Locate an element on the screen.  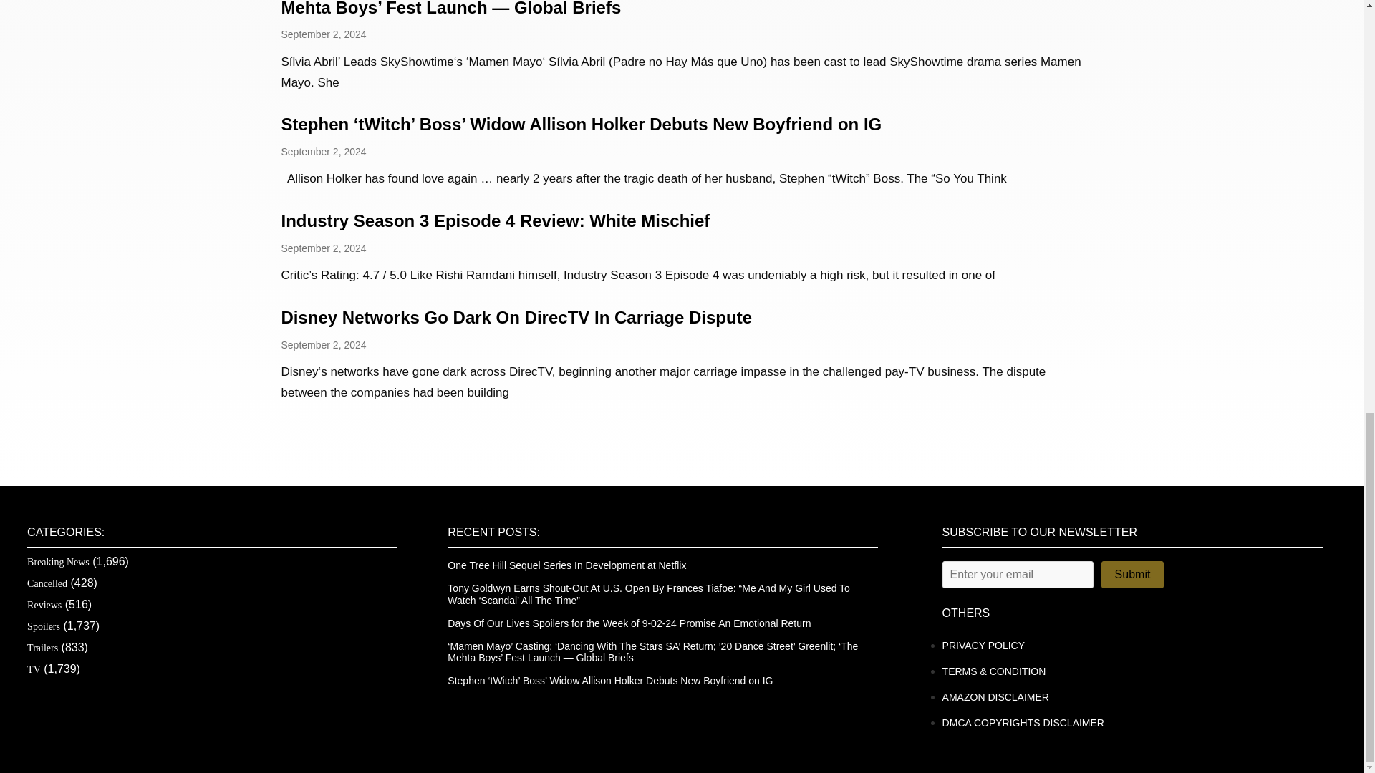
Reviews is located at coordinates (44, 606).